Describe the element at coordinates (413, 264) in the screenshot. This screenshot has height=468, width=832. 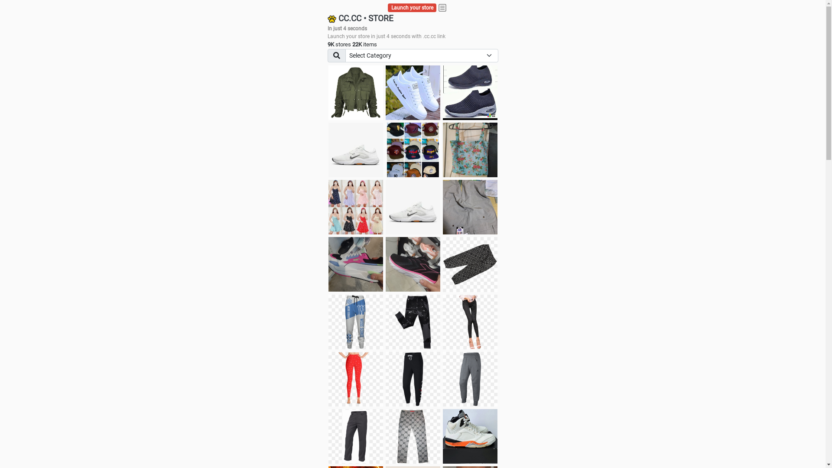
I see `Zapatillas` at that location.